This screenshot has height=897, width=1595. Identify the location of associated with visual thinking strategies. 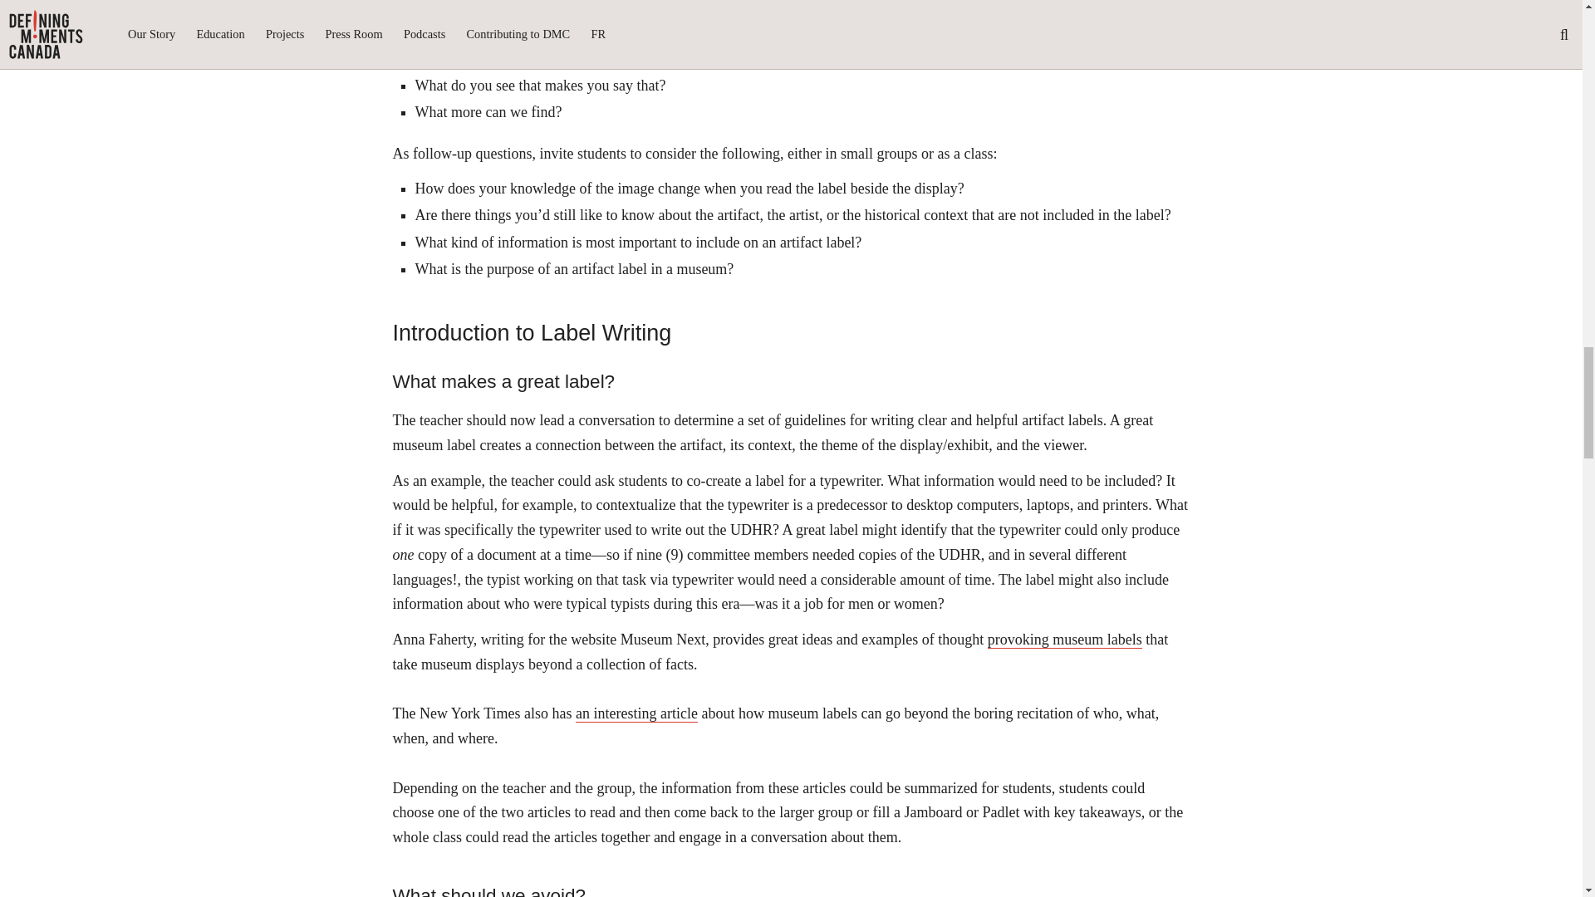
(575, 23).